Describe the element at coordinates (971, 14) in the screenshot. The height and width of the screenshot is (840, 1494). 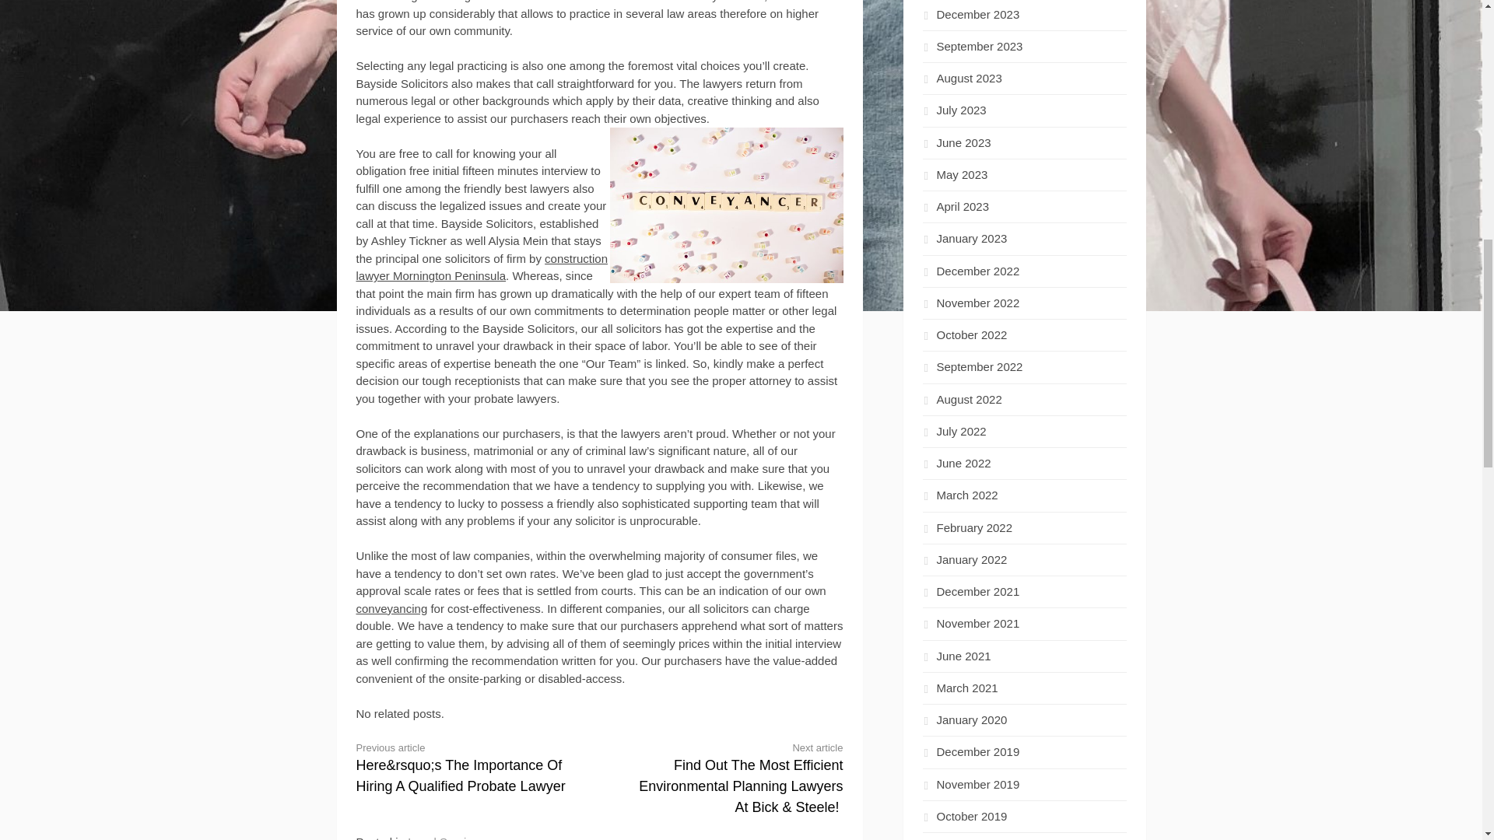
I see `December 2023` at that location.